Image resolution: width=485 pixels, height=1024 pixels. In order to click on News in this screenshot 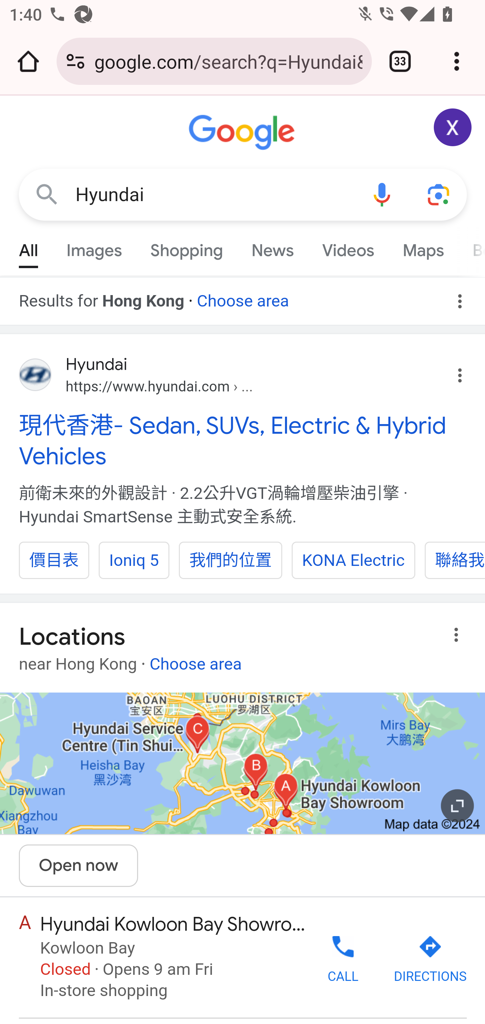, I will do `click(273, 247)`.